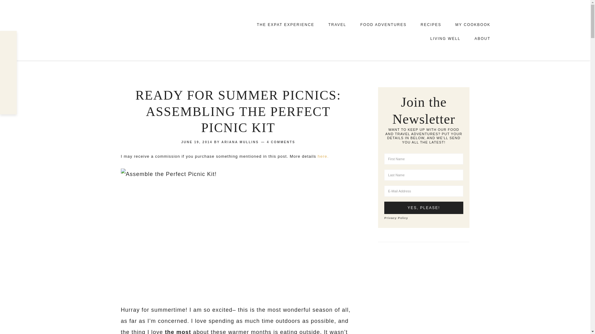  Describe the element at coordinates (431, 25) in the screenshot. I see `RECIPES` at that location.